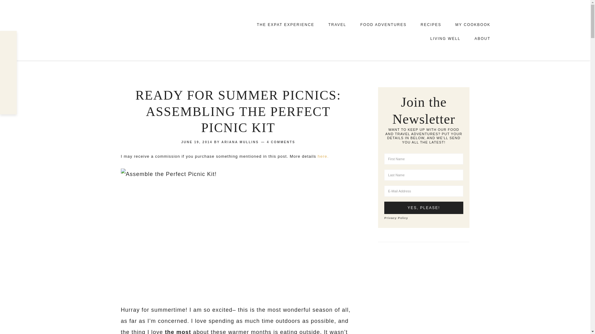  Describe the element at coordinates (431, 25) in the screenshot. I see `RECIPES` at that location.